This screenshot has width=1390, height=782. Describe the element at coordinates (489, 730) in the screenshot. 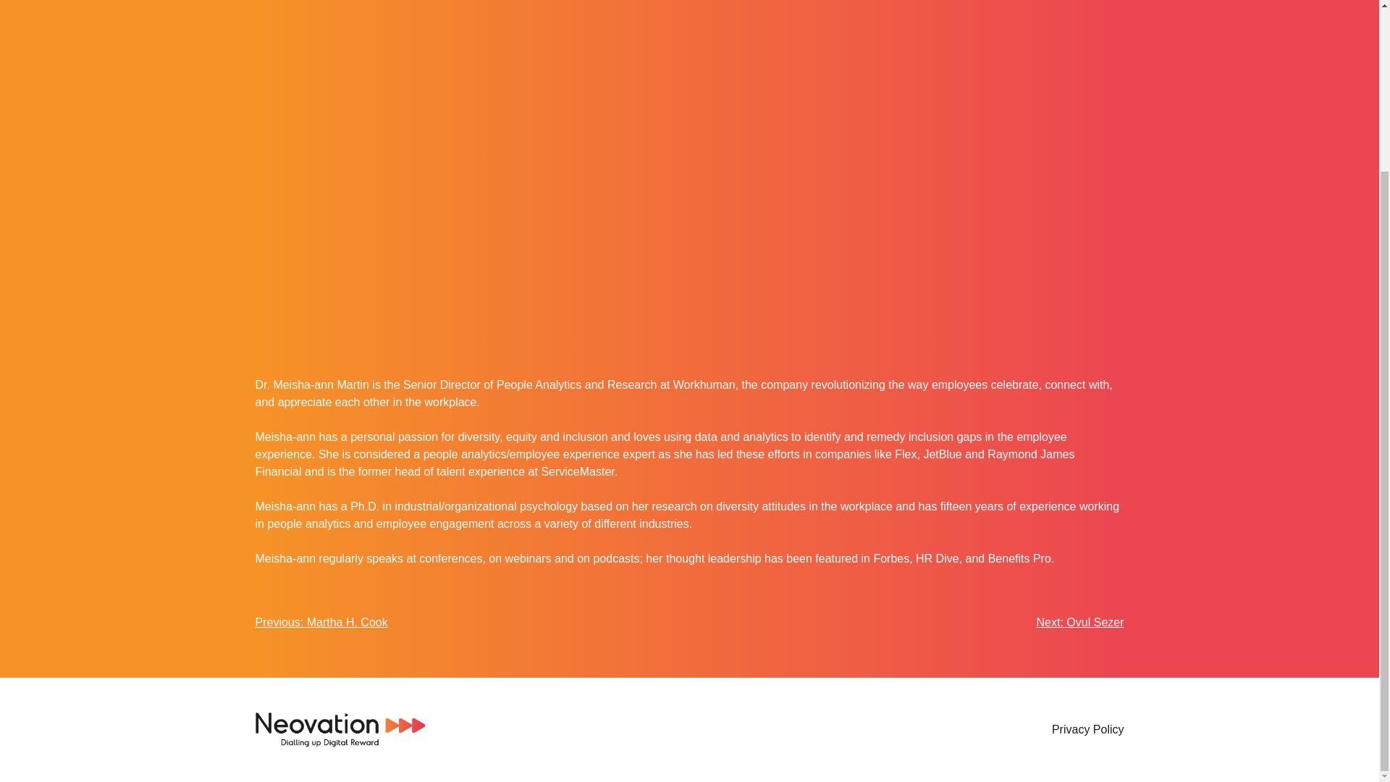

I see `Find us on Facebook` at that location.